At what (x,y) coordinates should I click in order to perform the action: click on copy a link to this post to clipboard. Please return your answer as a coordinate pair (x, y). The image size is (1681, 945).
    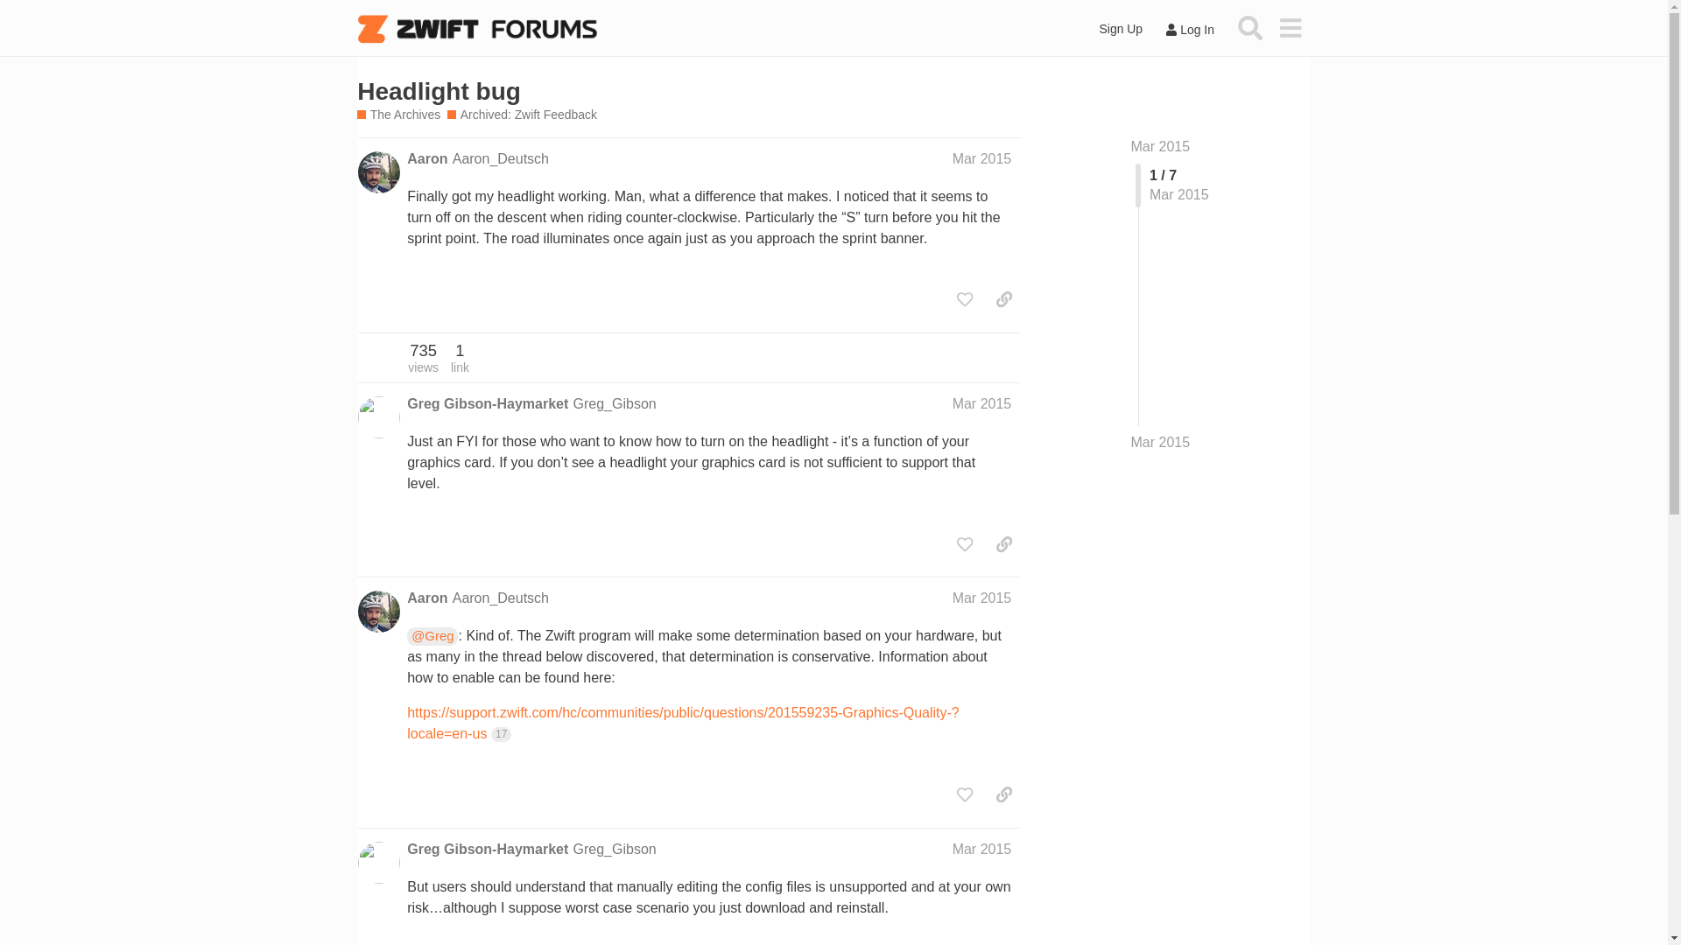
    Looking at the image, I should click on (1003, 299).